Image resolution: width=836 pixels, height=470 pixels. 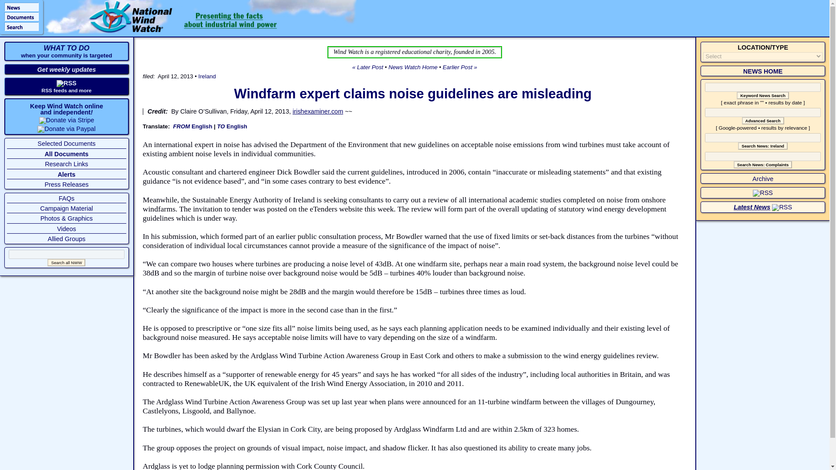 I want to click on Search News: Complaints, so click(x=763, y=164).